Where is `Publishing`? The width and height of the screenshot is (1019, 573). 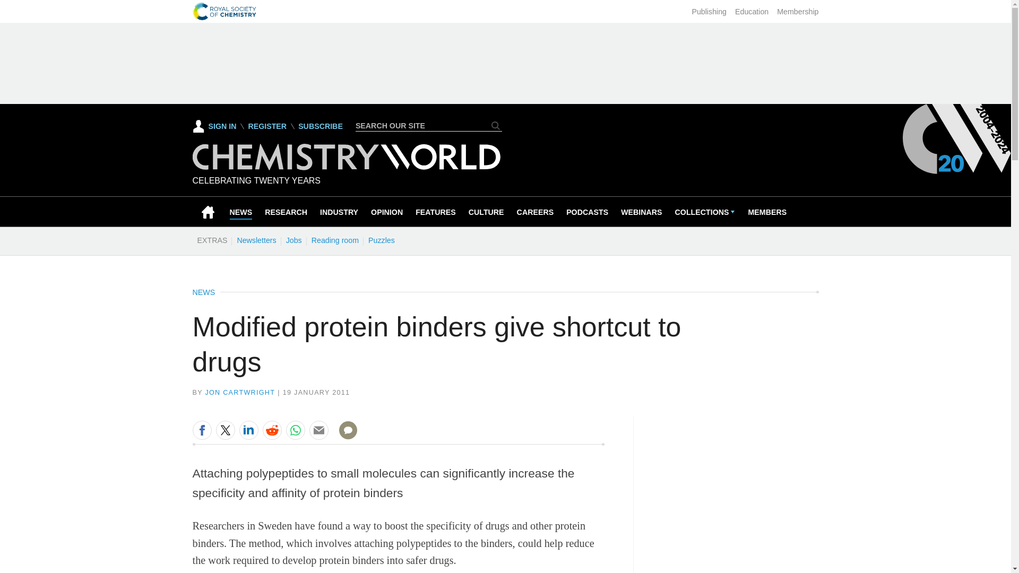 Publishing is located at coordinates (709, 12).